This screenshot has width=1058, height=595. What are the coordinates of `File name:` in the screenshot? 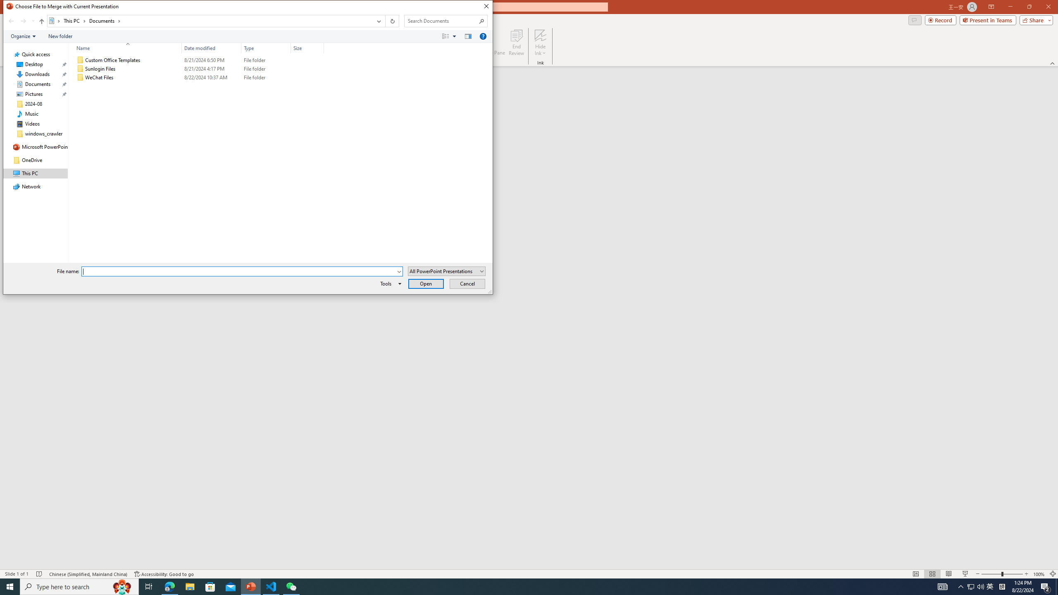 It's located at (239, 271).